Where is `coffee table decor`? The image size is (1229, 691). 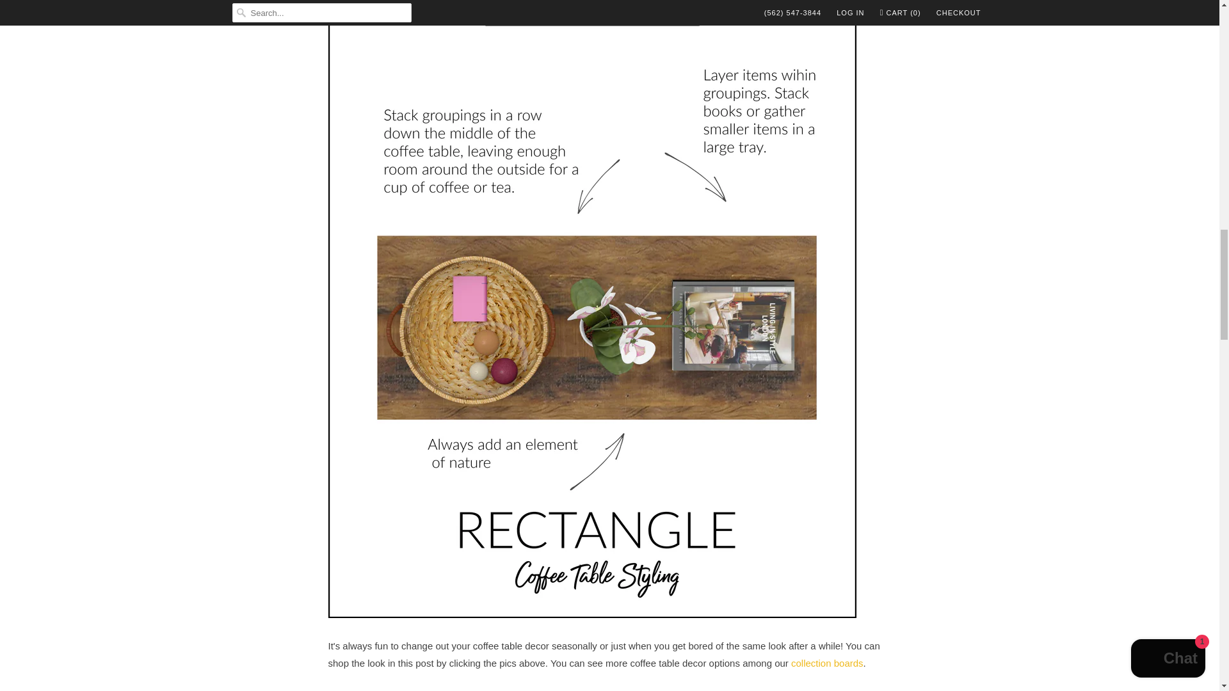
coffee table decor is located at coordinates (827, 663).